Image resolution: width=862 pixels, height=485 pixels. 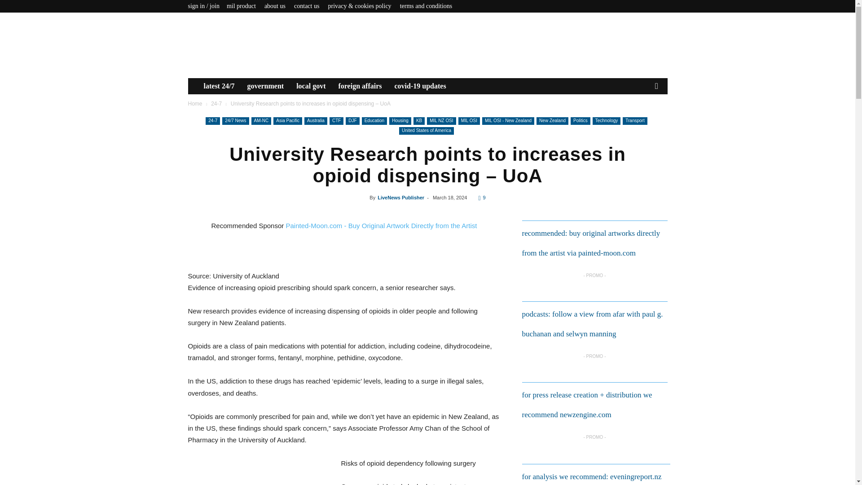 I want to click on contact us, so click(x=306, y=6).